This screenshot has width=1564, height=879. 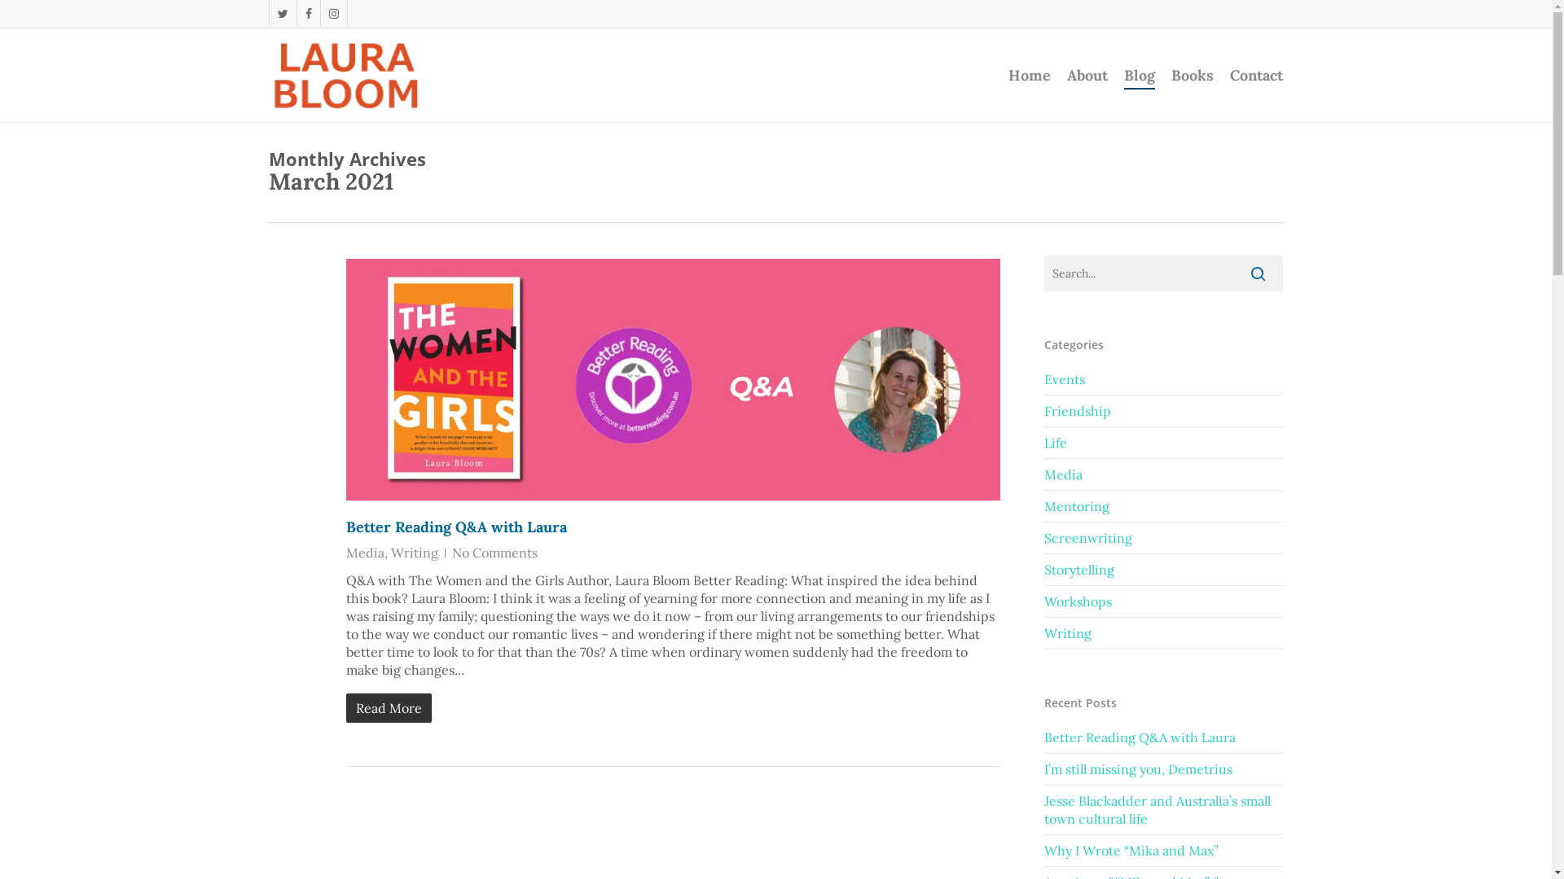 What do you see at coordinates (456, 527) in the screenshot?
I see `Better Reading Q&A with Laura` at bounding box center [456, 527].